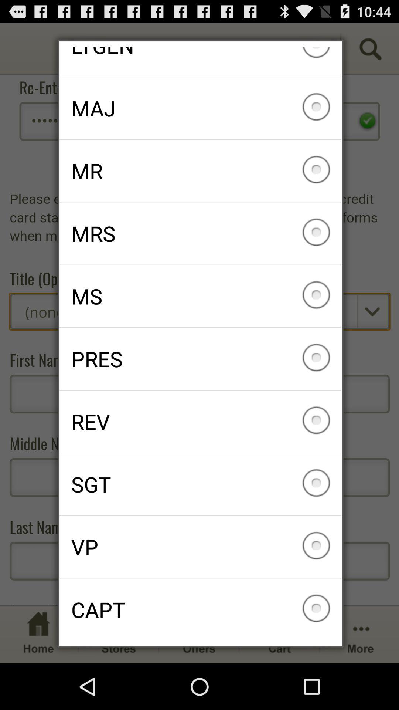  Describe the element at coordinates (200, 484) in the screenshot. I see `jump until the sgt` at that location.